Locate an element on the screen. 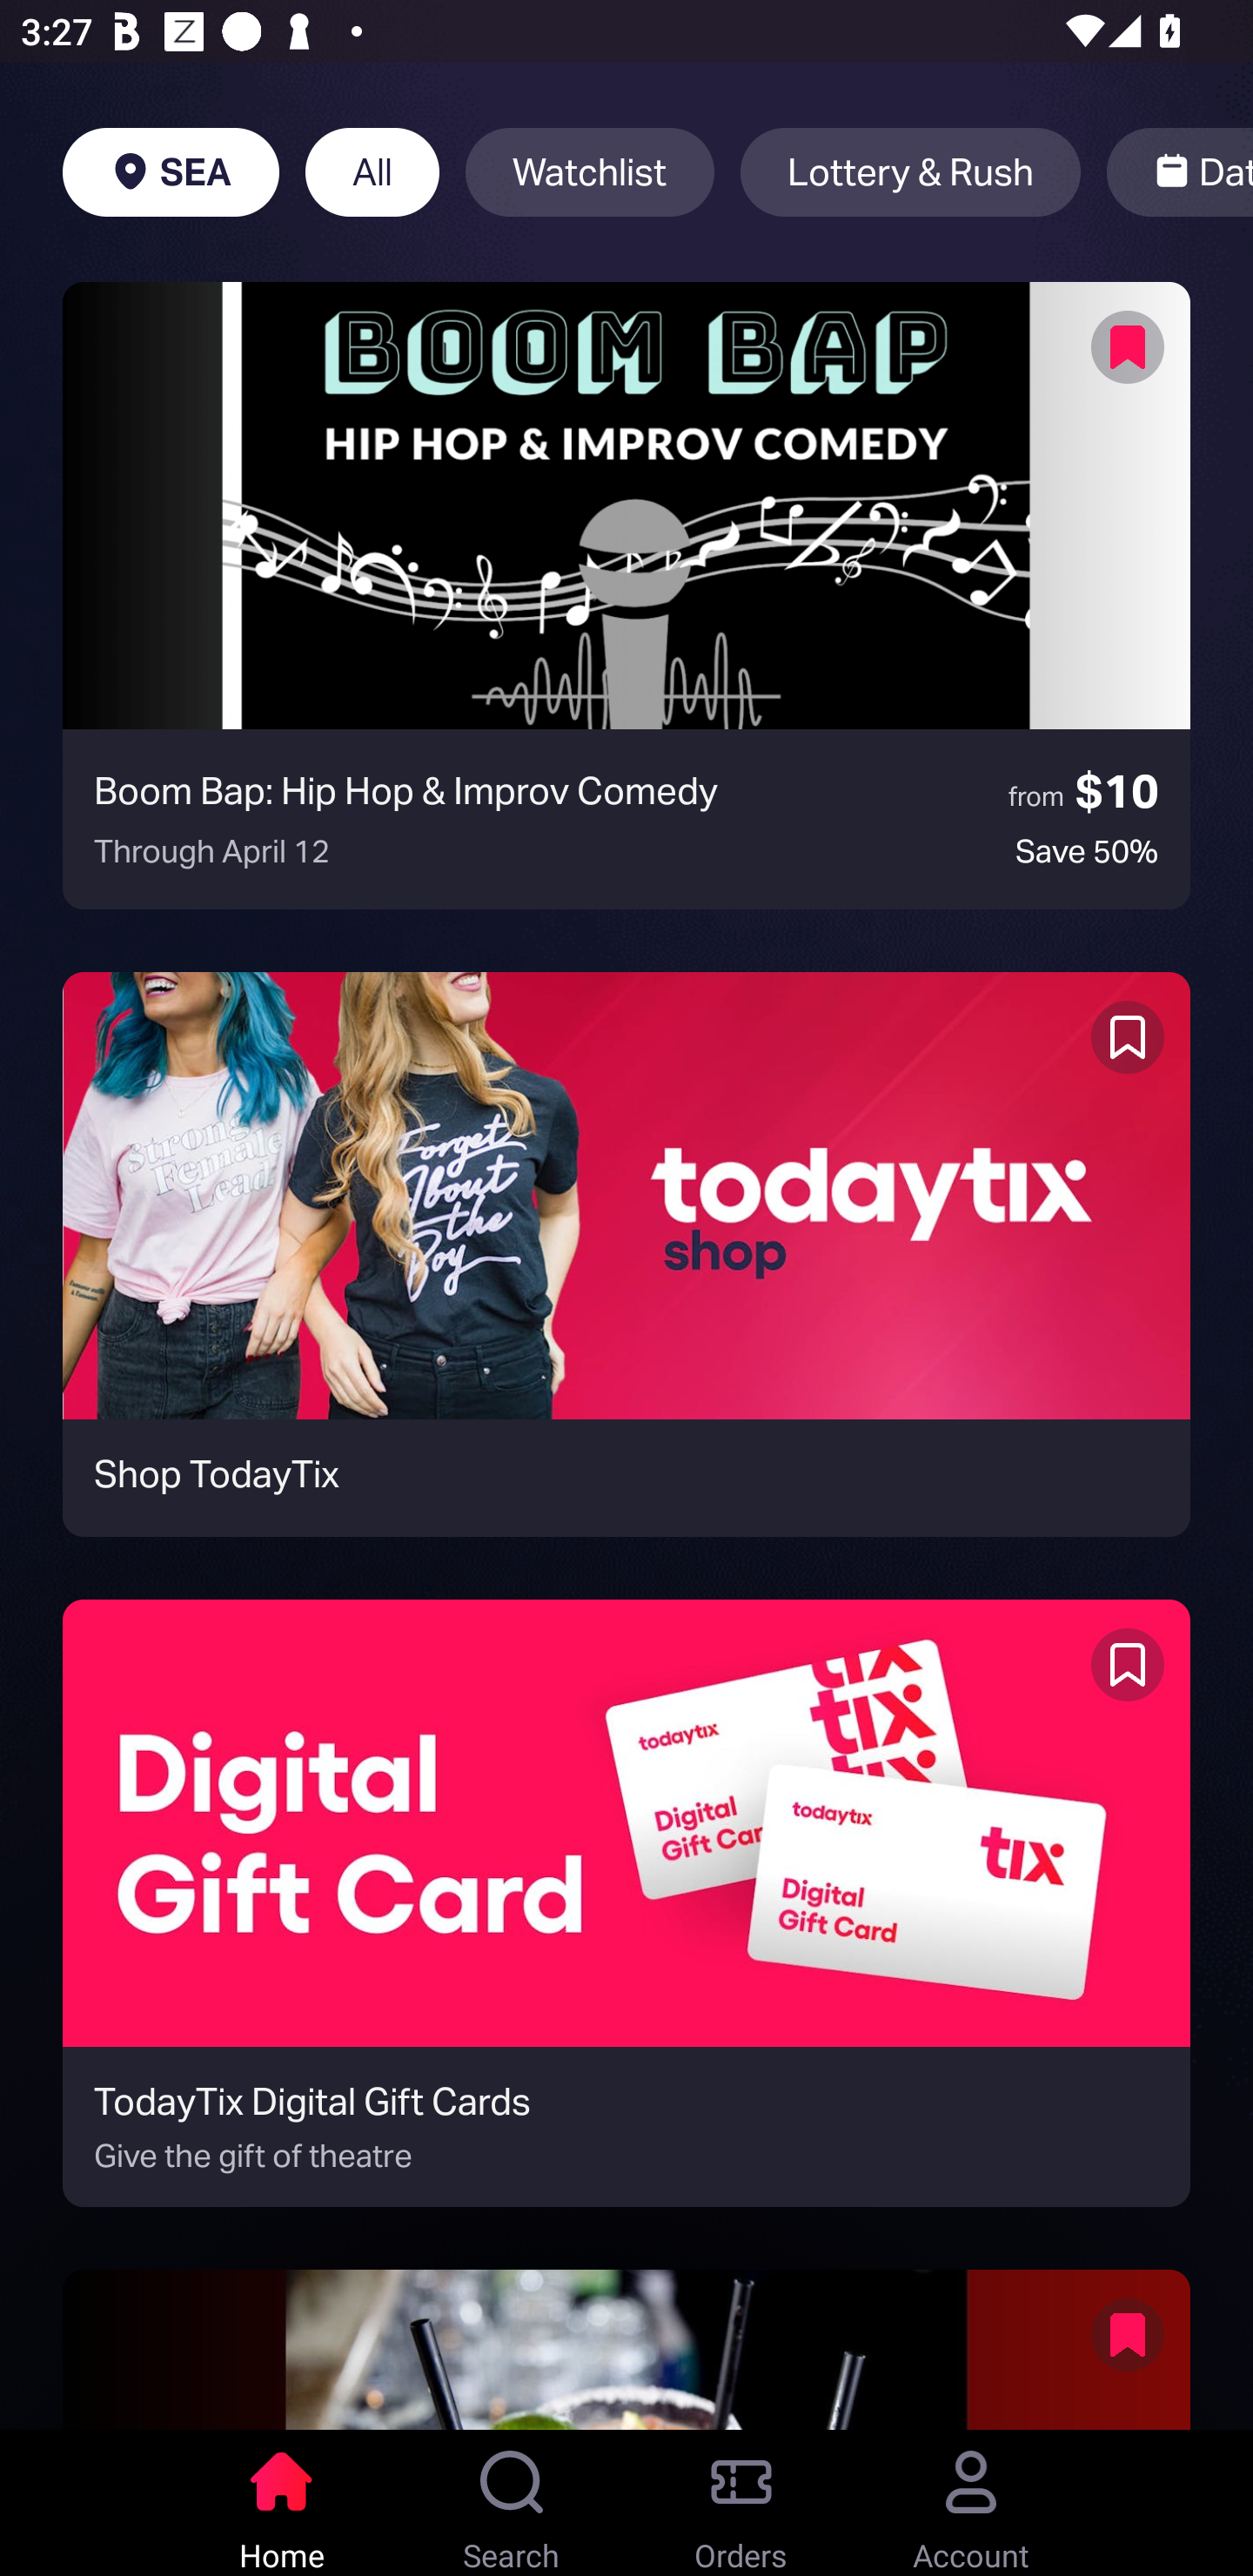 This screenshot has height=2576, width=1253. All is located at coordinates (372, 172).